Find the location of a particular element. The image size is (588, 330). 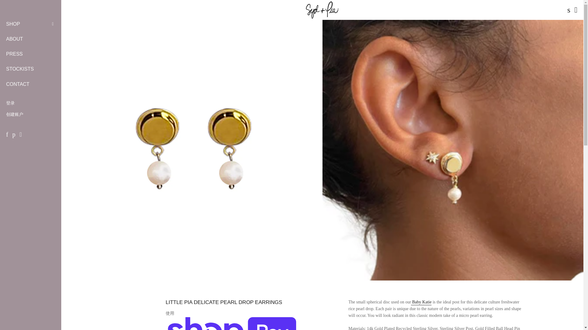

ABOUT is located at coordinates (31, 39).